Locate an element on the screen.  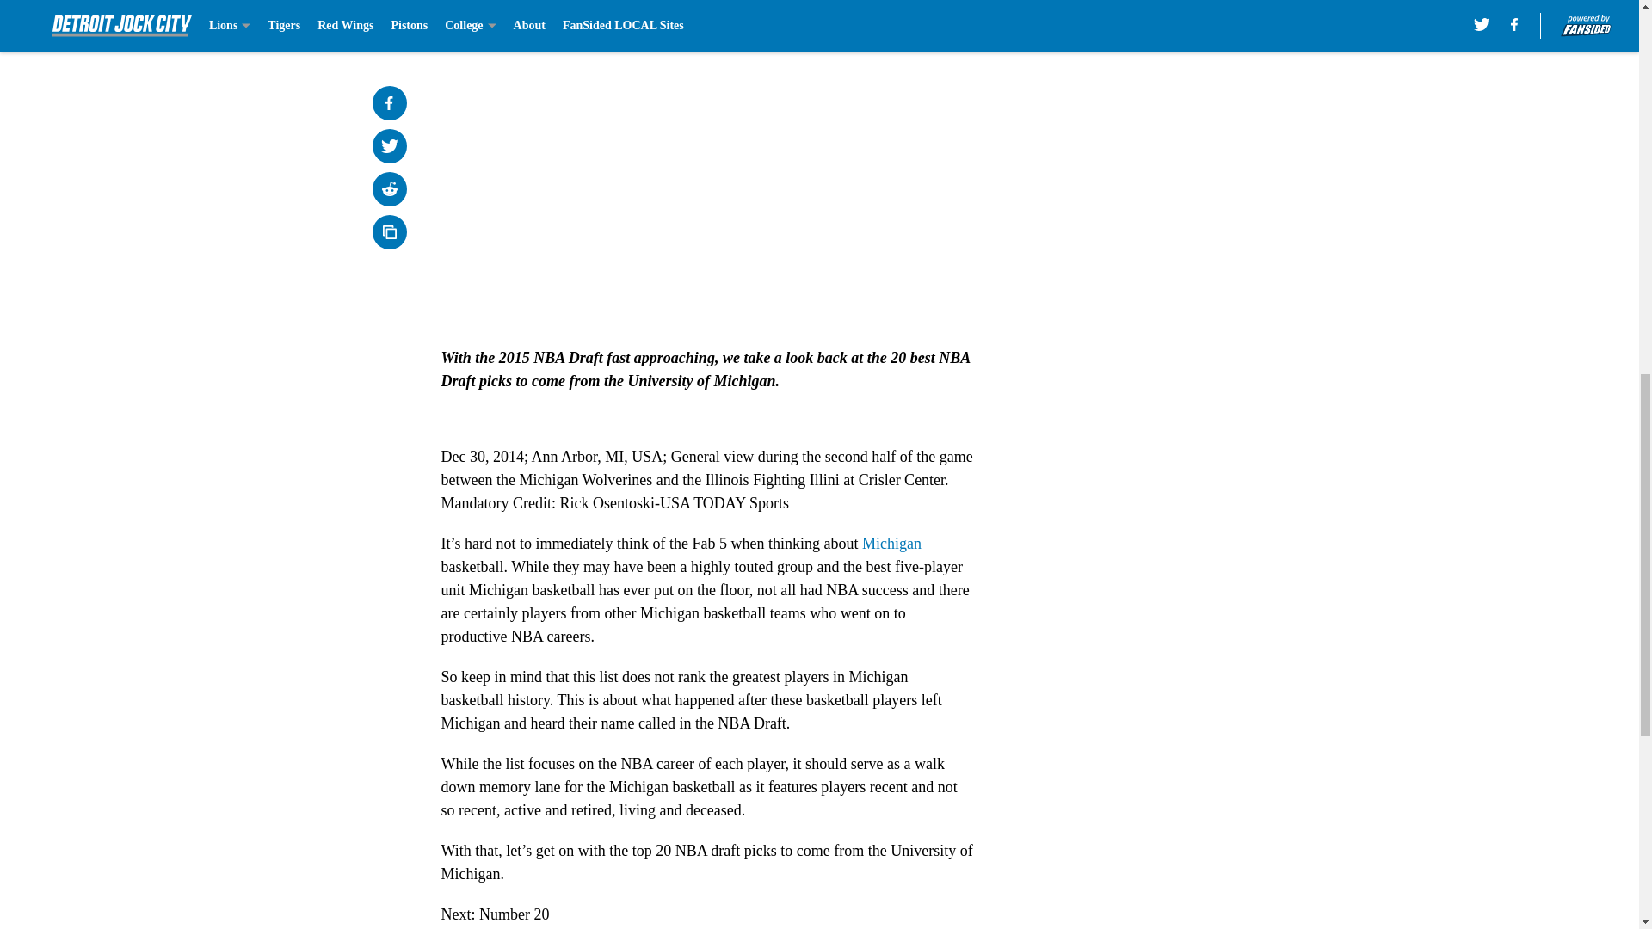
Next is located at coordinates (922, 6).